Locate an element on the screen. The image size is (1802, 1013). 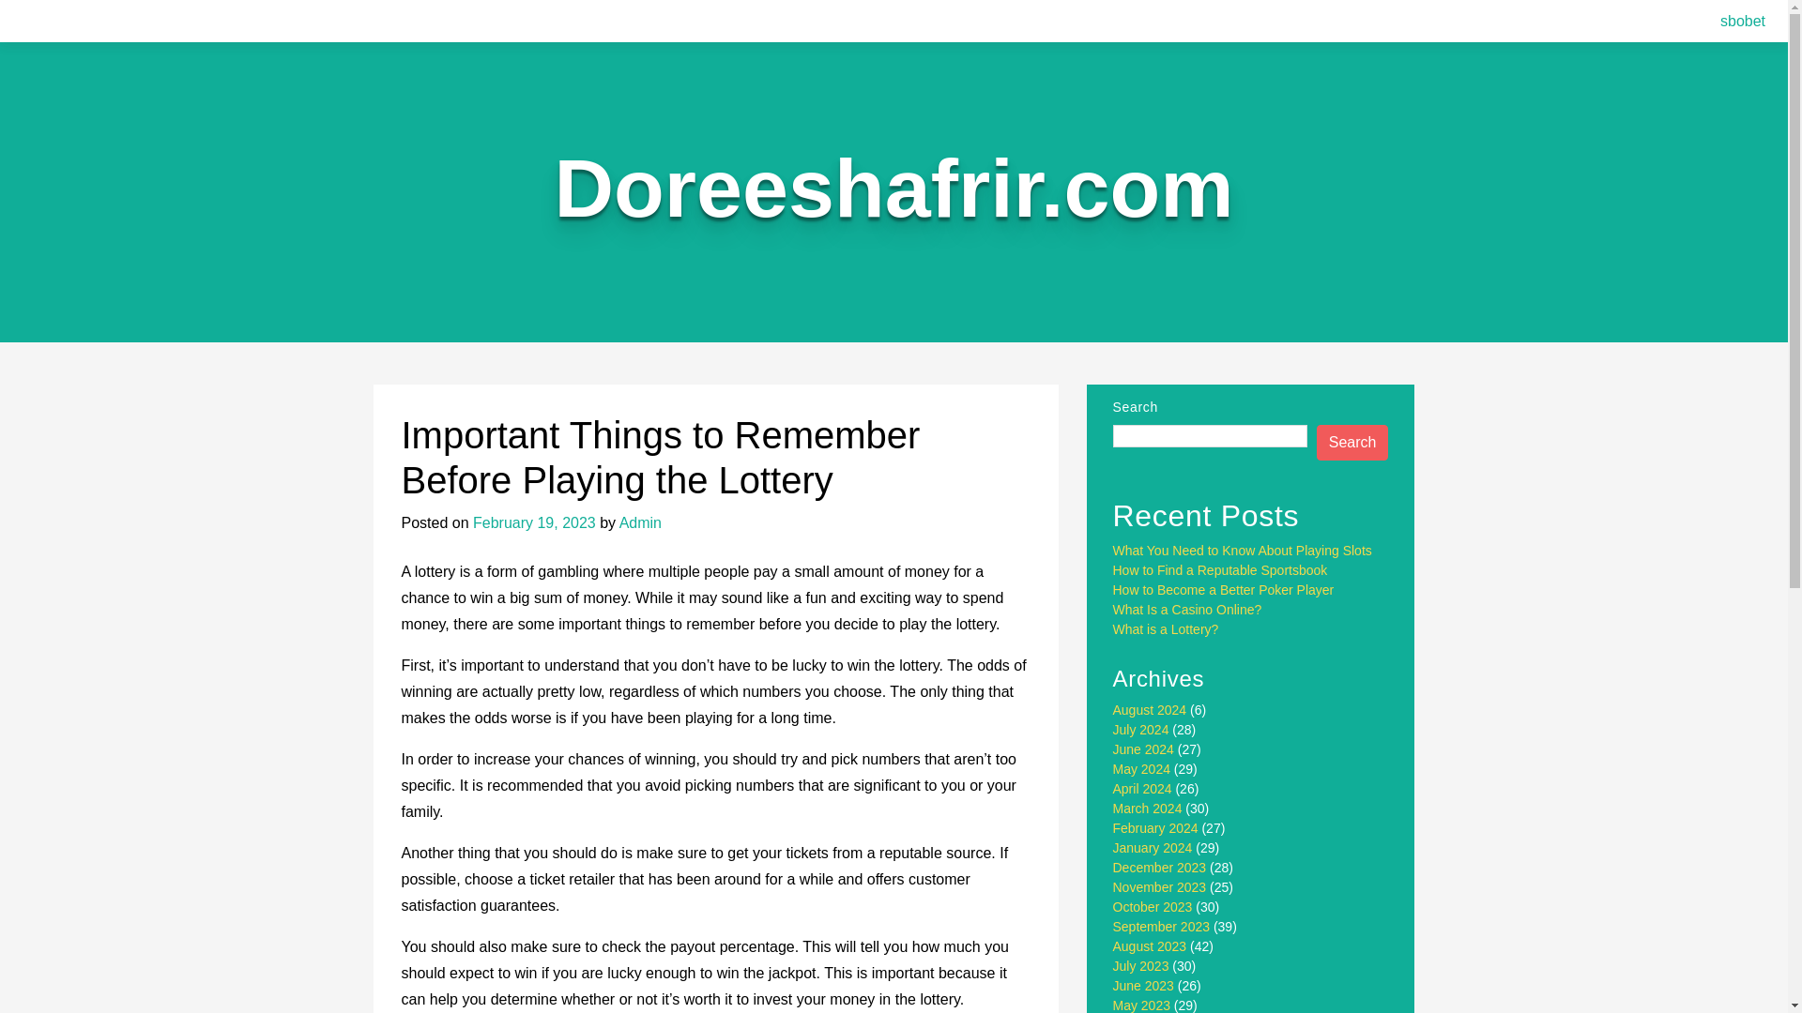
How to Find a Reputable Sportsbook is located at coordinates (1220, 570).